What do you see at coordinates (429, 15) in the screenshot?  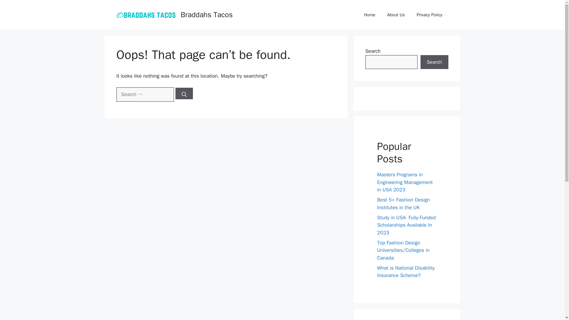 I see `Privacy Policy` at bounding box center [429, 15].